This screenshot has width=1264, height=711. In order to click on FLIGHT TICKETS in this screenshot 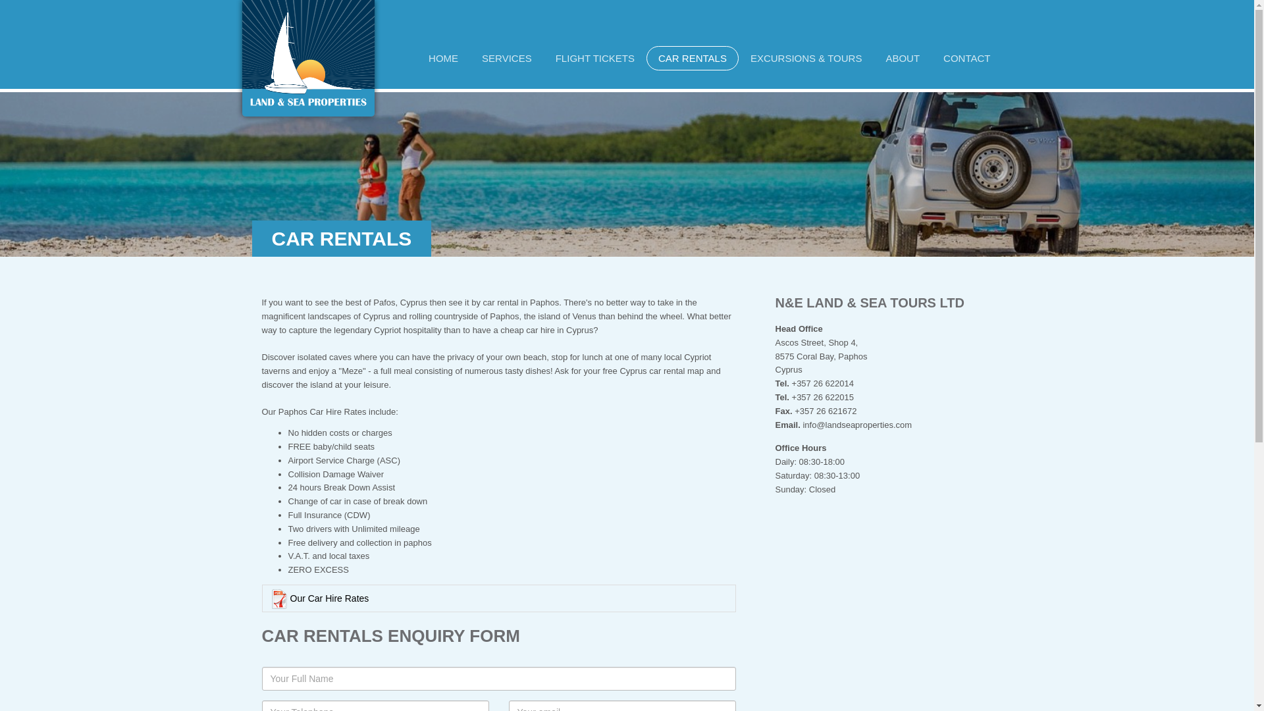, I will do `click(594, 58)`.